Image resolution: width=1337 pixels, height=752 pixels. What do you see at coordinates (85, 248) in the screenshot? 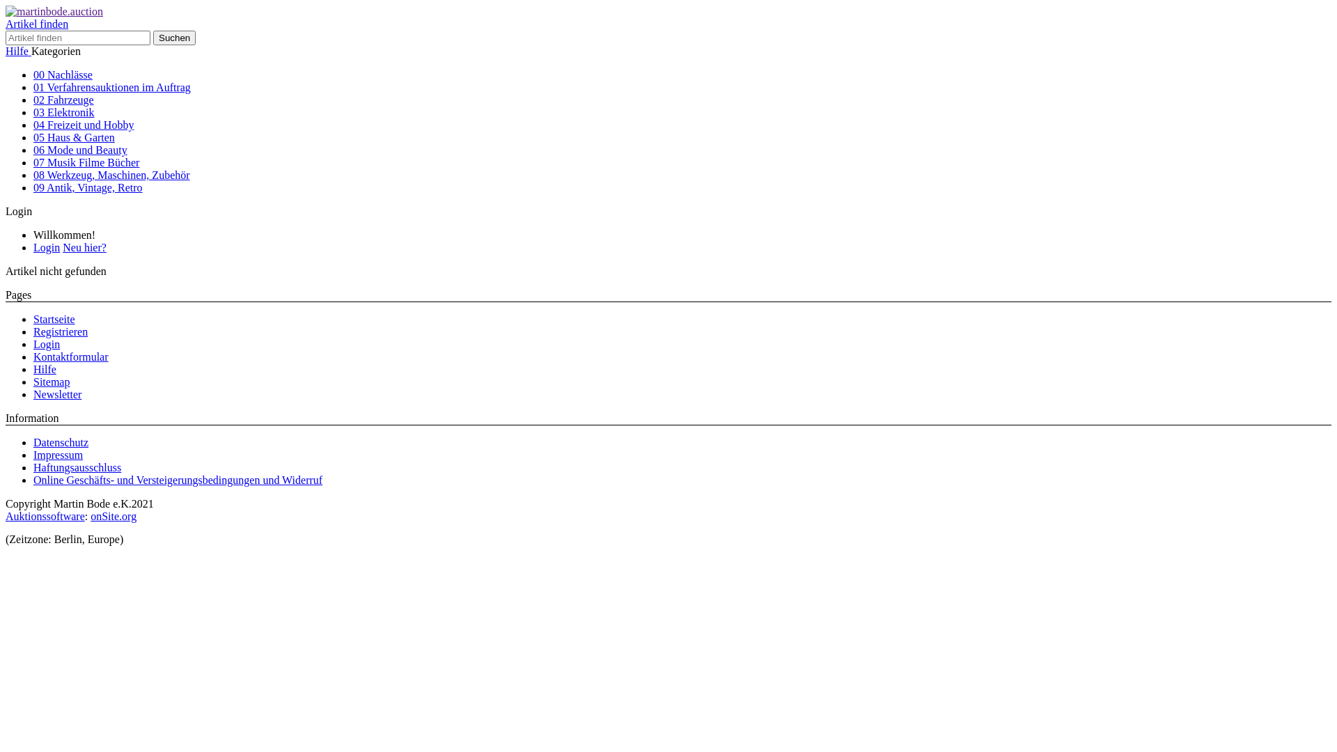
I see `Neu hier?` at bounding box center [85, 248].